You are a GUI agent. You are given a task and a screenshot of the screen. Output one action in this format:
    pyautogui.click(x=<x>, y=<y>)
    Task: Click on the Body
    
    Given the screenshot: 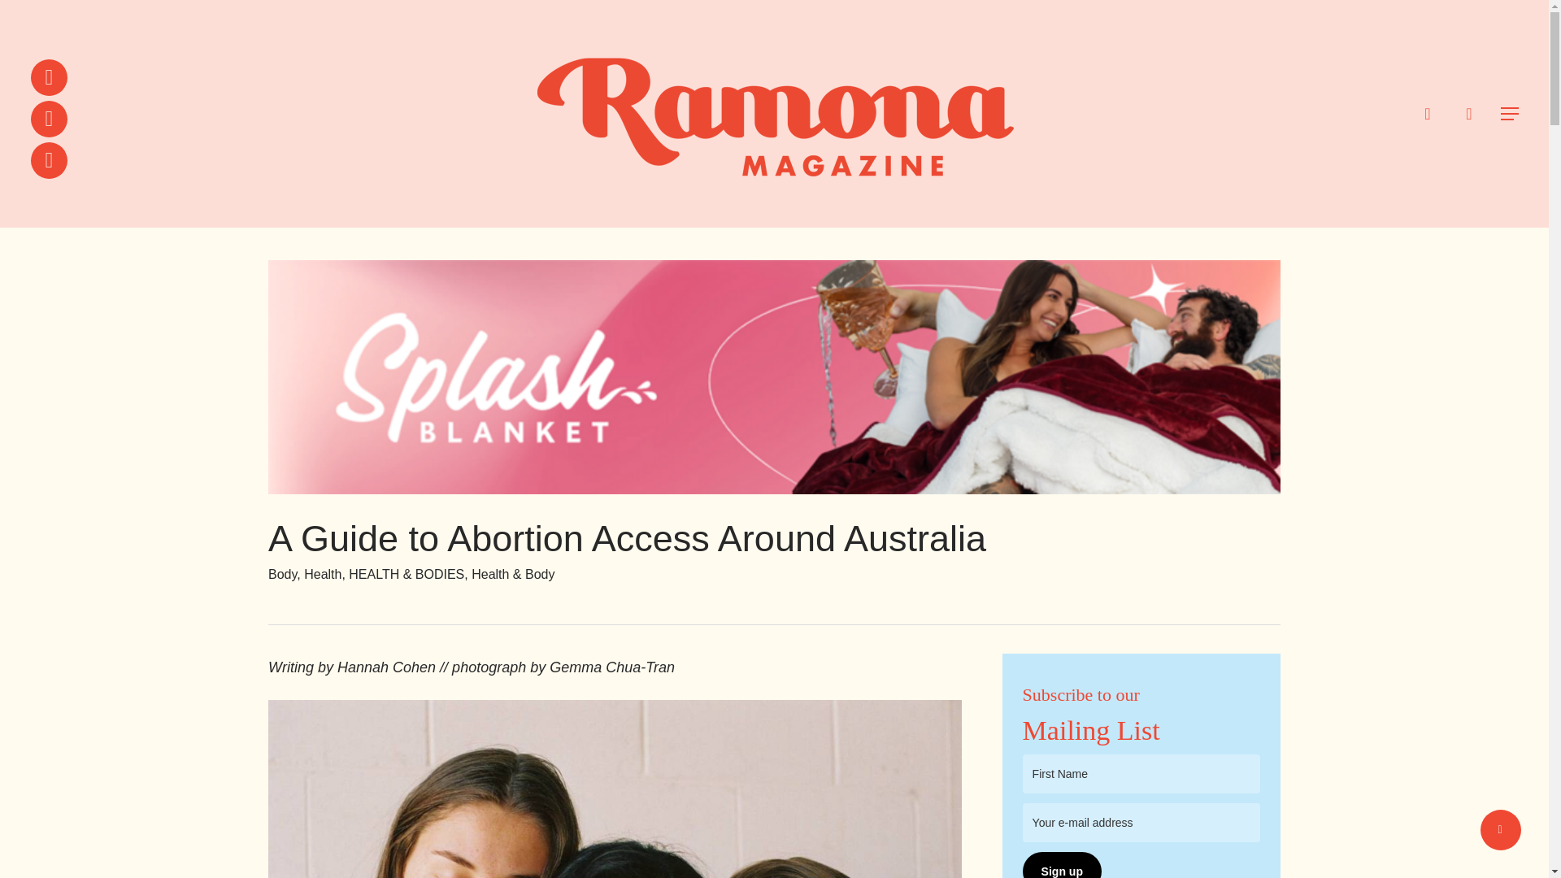 What is the action you would take?
    pyautogui.click(x=282, y=574)
    